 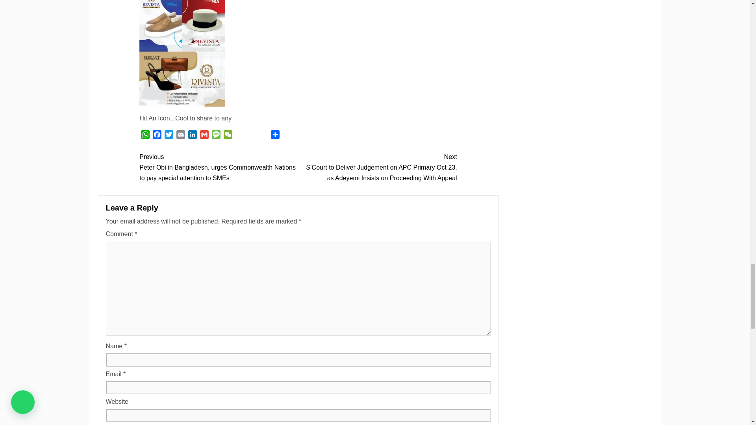 What do you see at coordinates (204, 135) in the screenshot?
I see `Gmail` at bounding box center [204, 135].